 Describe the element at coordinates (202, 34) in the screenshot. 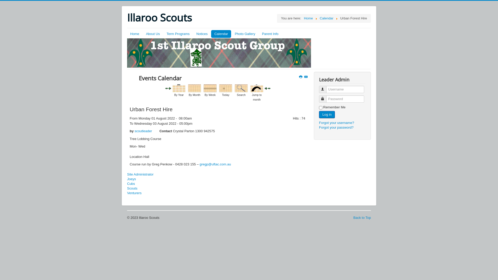

I see `Notices` at that location.